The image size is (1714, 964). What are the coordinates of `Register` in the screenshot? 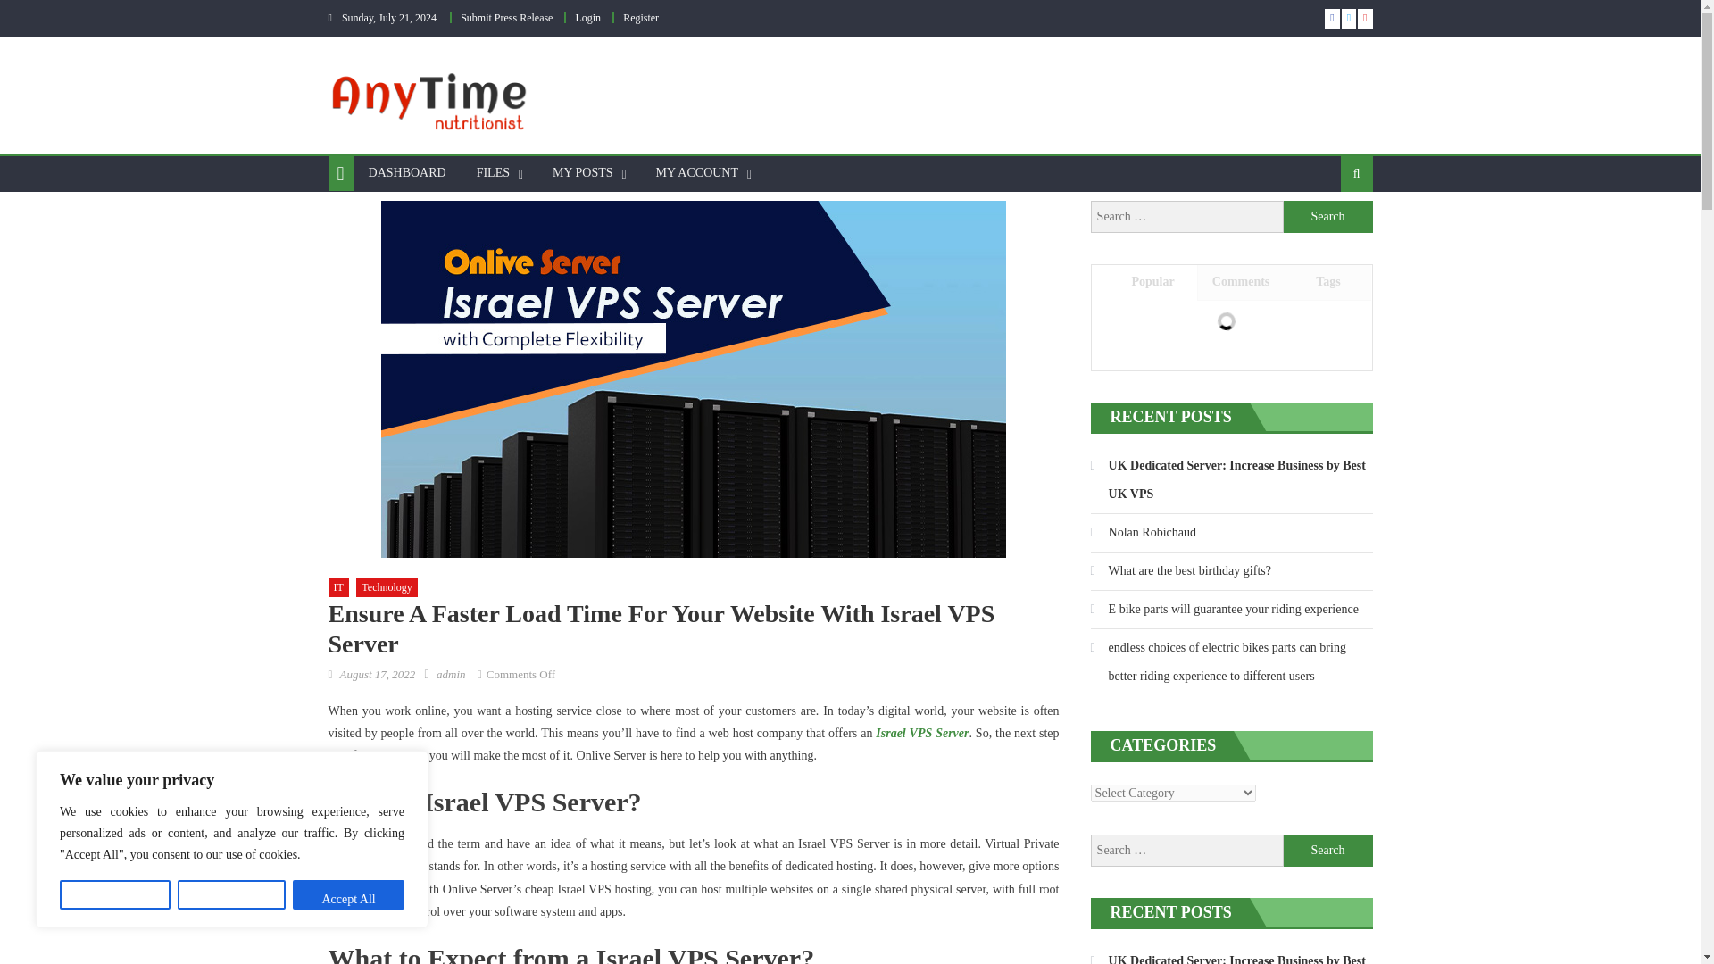 It's located at (641, 18).